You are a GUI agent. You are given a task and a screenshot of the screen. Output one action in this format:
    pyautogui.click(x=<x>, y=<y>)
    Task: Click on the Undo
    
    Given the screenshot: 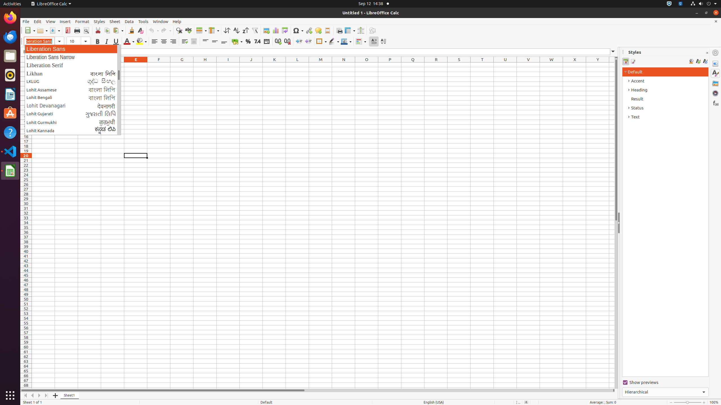 What is the action you would take?
    pyautogui.click(x=153, y=30)
    